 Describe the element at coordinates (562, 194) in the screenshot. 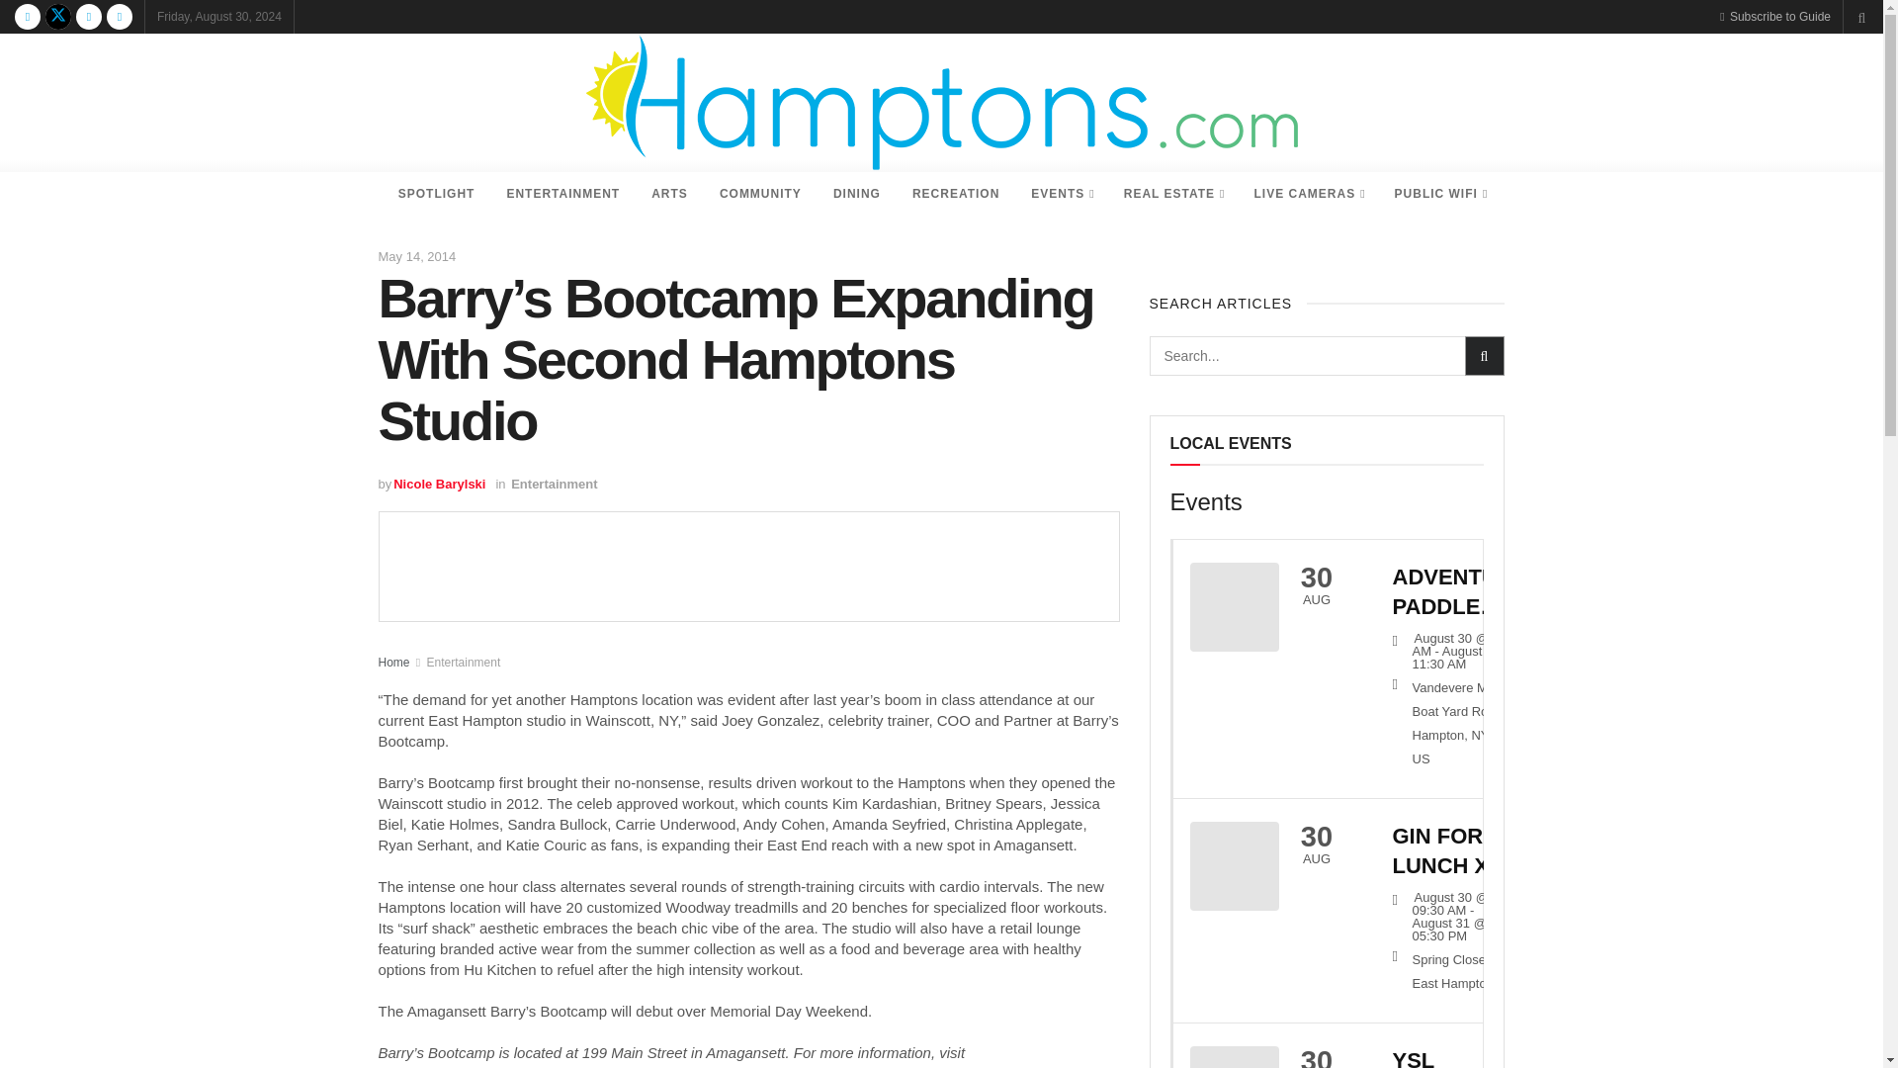

I see `ENTERTAINMENT` at that location.